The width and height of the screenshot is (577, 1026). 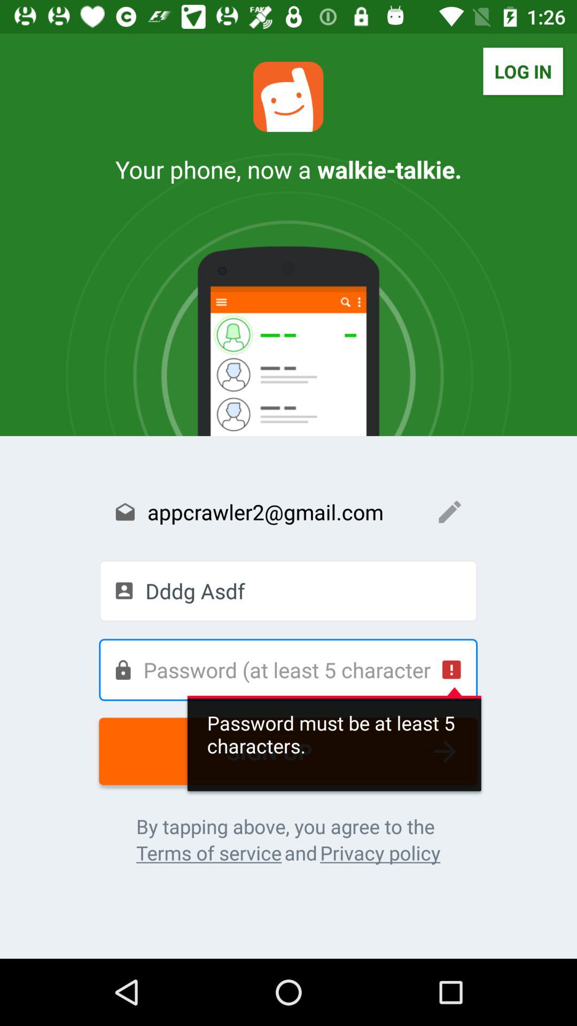 I want to click on click log in, so click(x=524, y=71).